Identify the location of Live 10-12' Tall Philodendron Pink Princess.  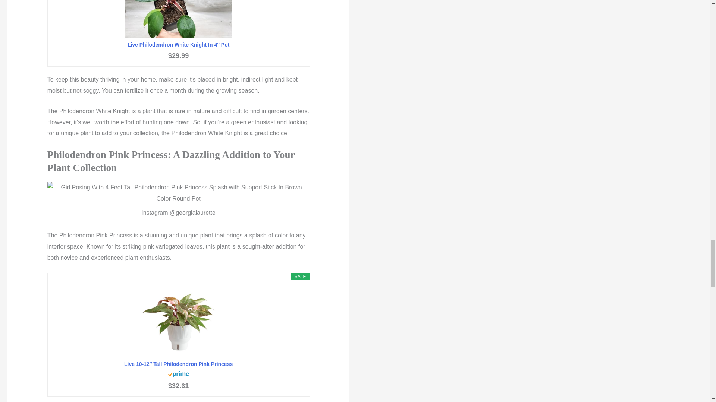
(178, 320).